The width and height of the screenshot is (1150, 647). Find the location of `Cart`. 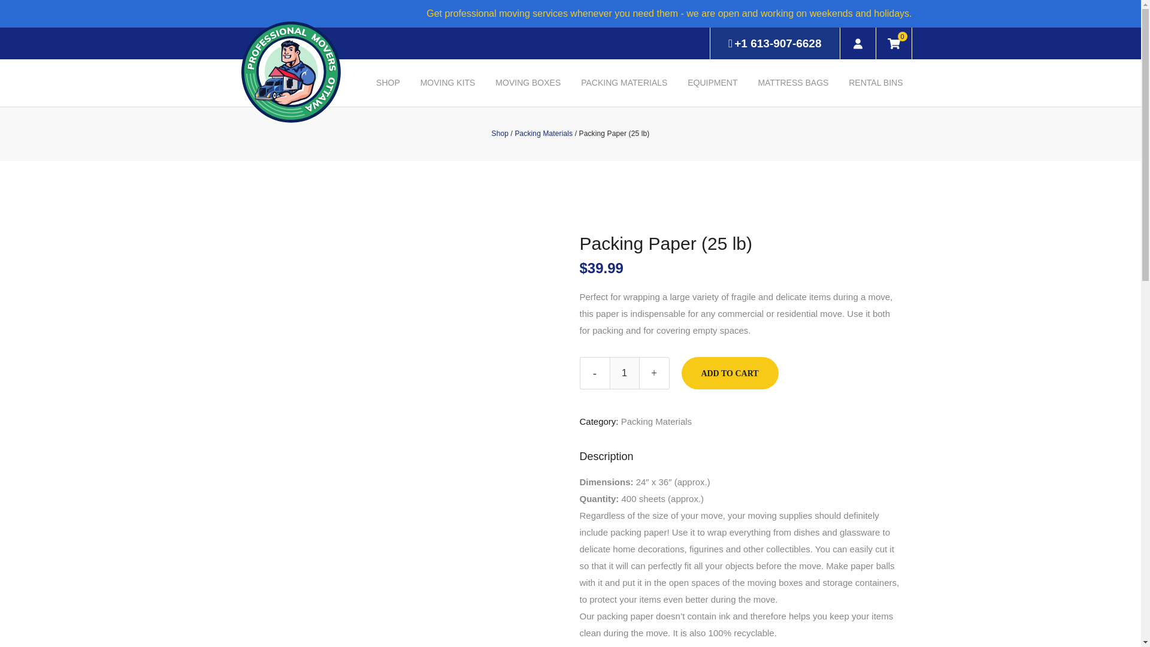

Cart is located at coordinates (894, 43).